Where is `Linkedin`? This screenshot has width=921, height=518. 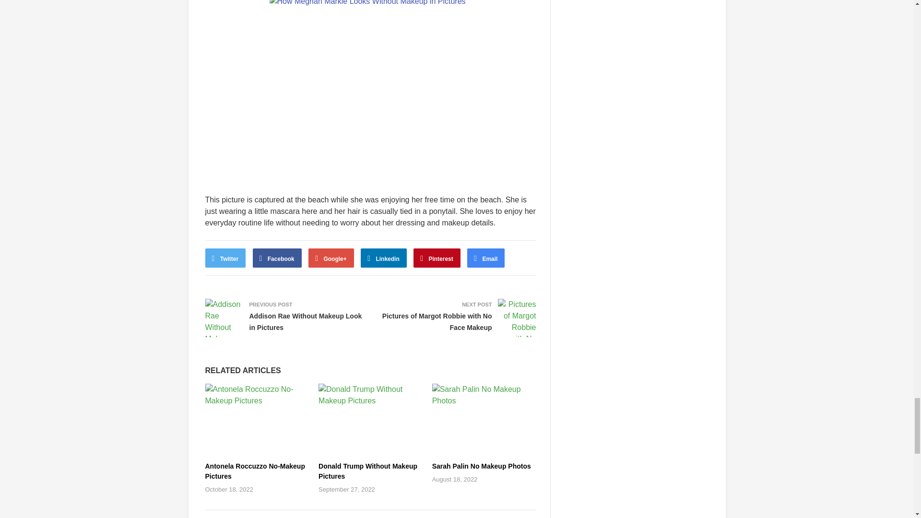
Linkedin is located at coordinates (384, 258).